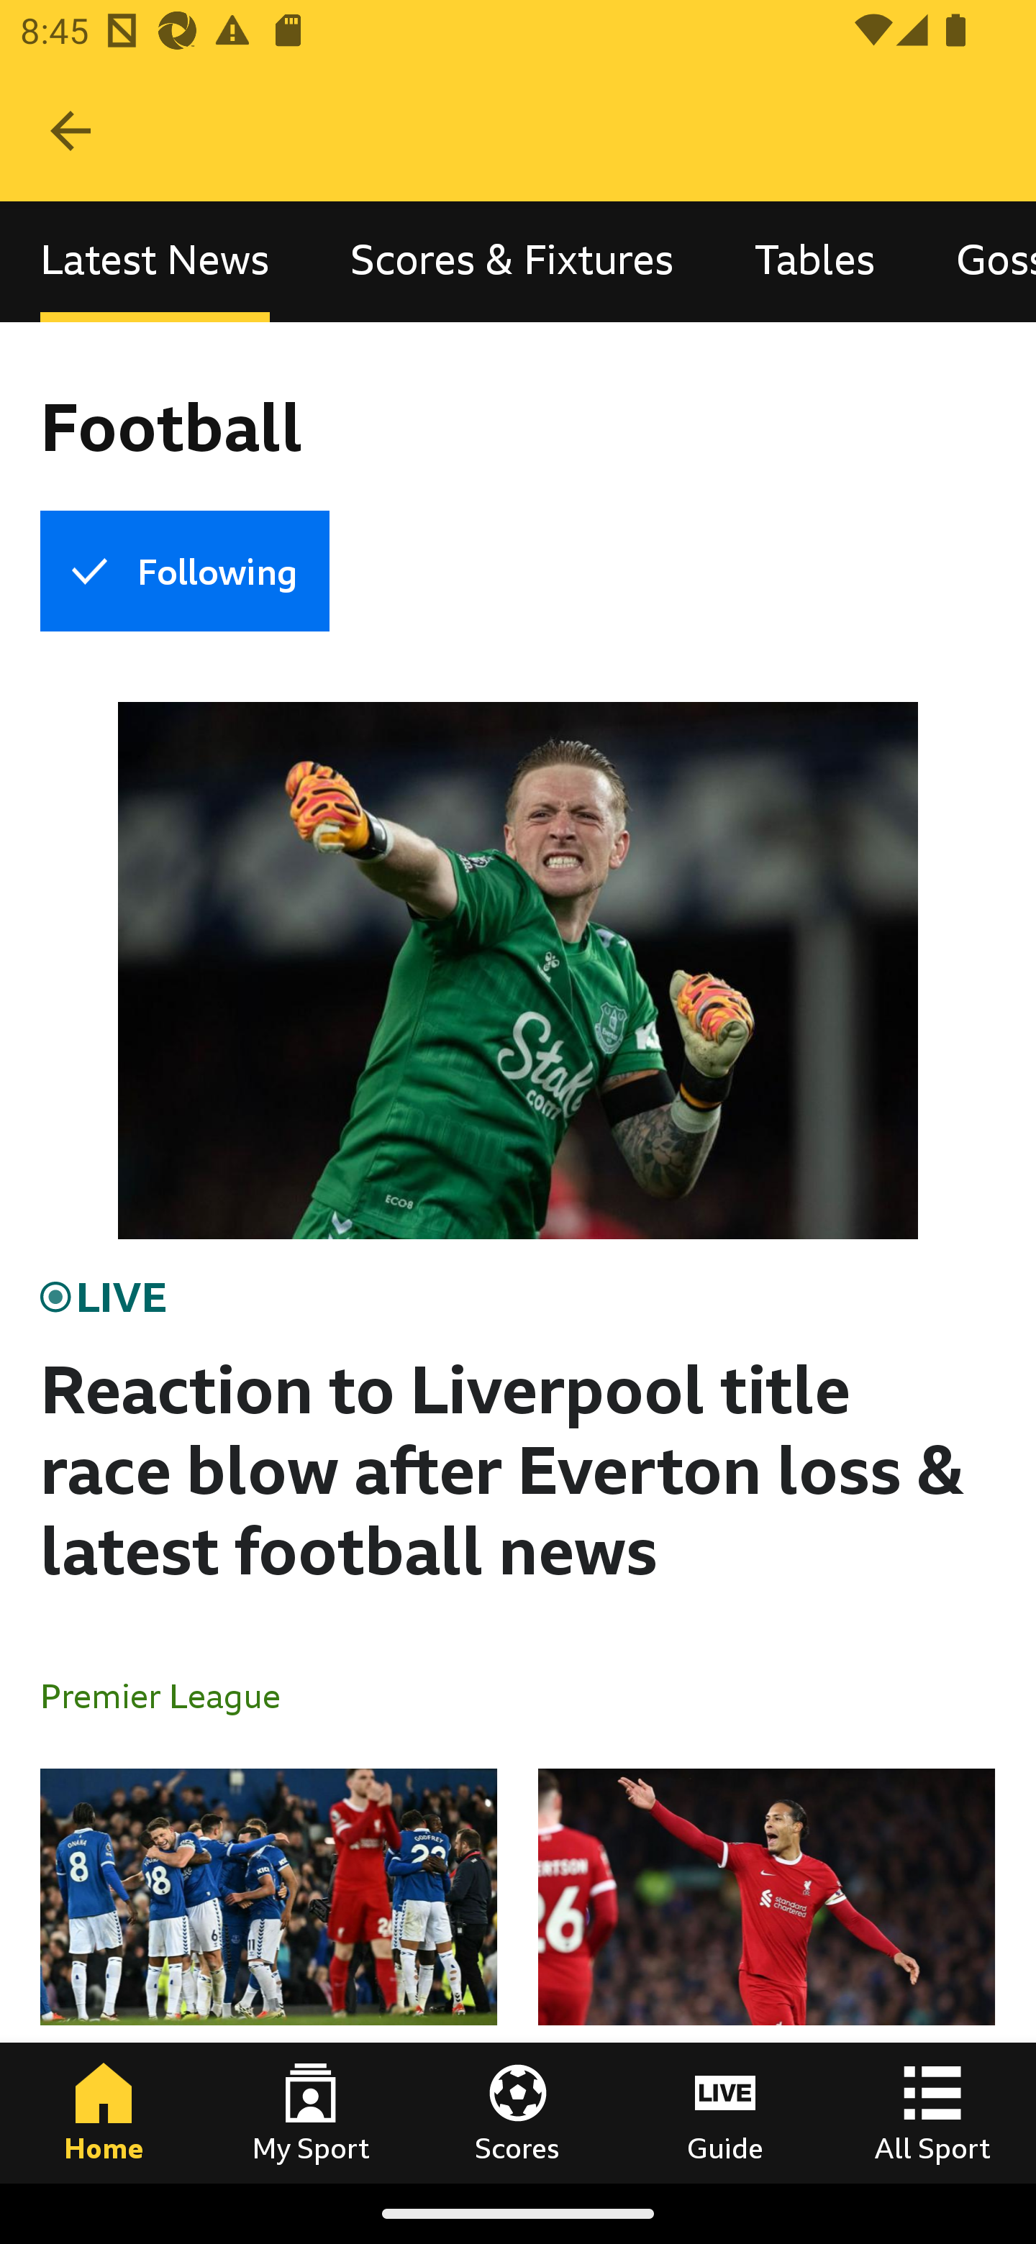 This screenshot has width=1036, height=2244. What do you see at coordinates (184, 571) in the screenshot?
I see `Following Football Following` at bounding box center [184, 571].